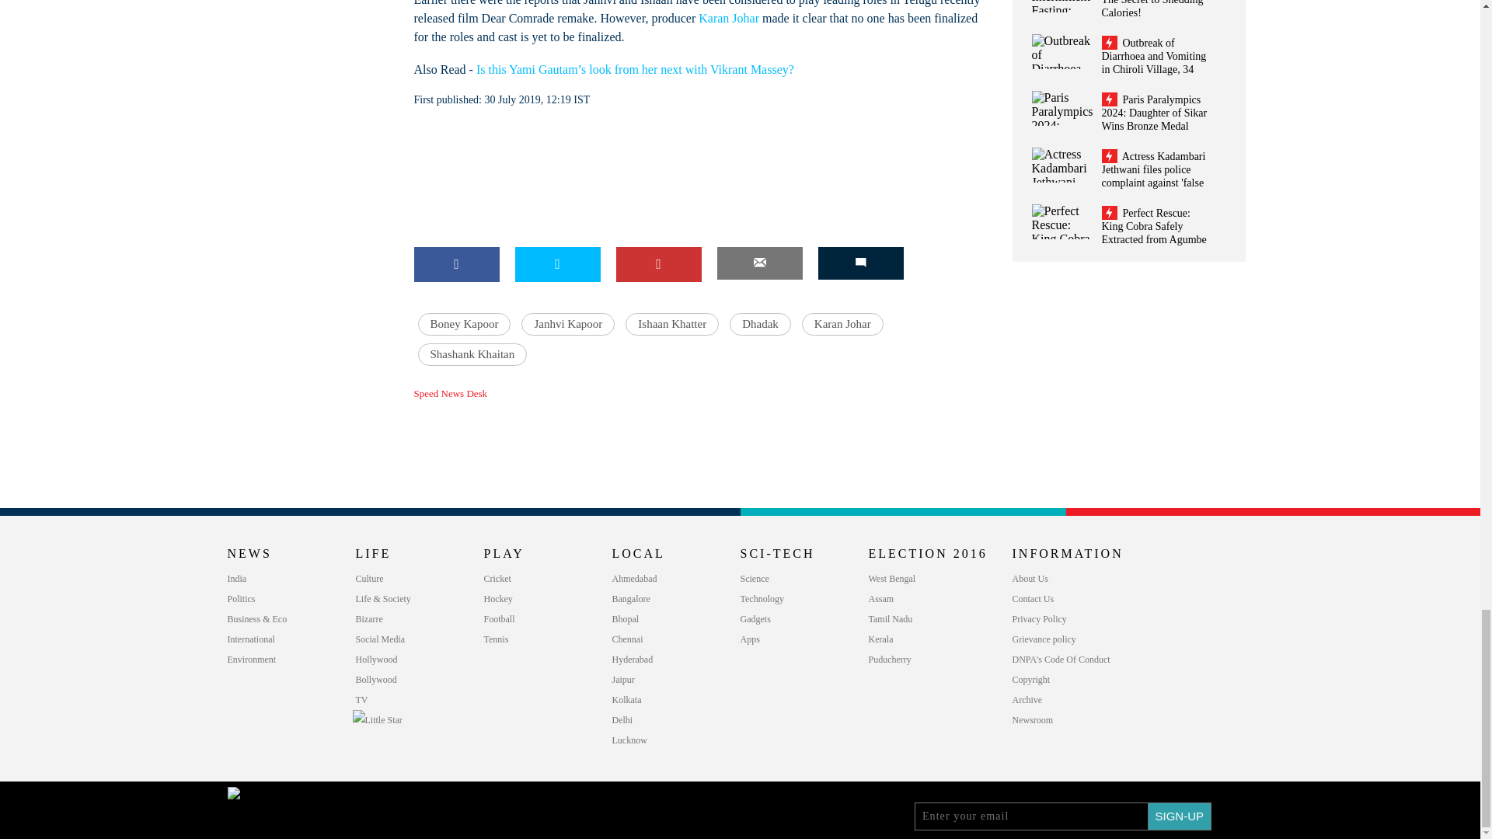 This screenshot has height=839, width=1492. Describe the element at coordinates (465, 324) in the screenshot. I see `Boney Kapoor` at that location.